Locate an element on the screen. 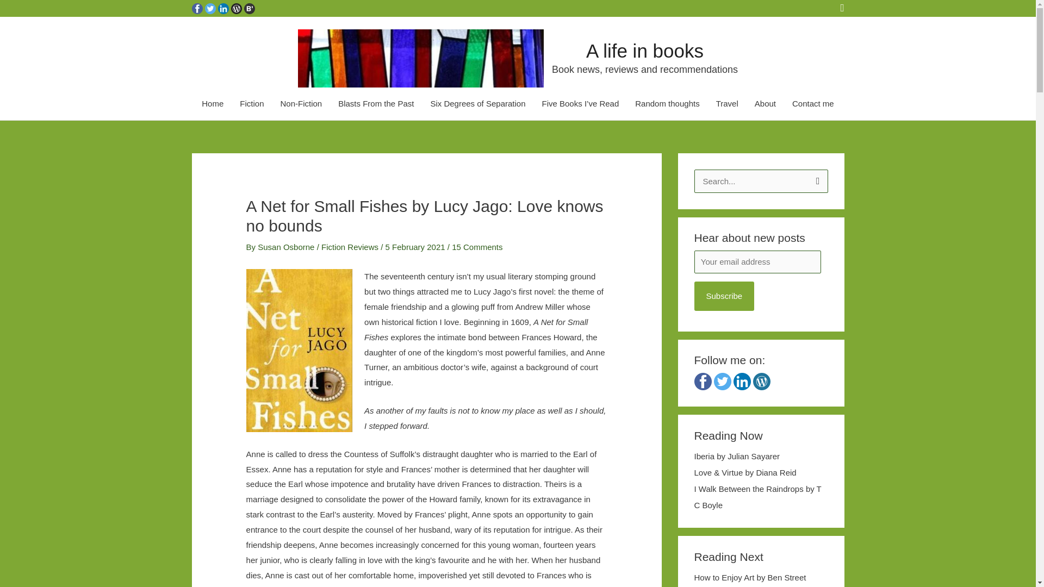 The image size is (1044, 587). Random thoughts is located at coordinates (667, 104).